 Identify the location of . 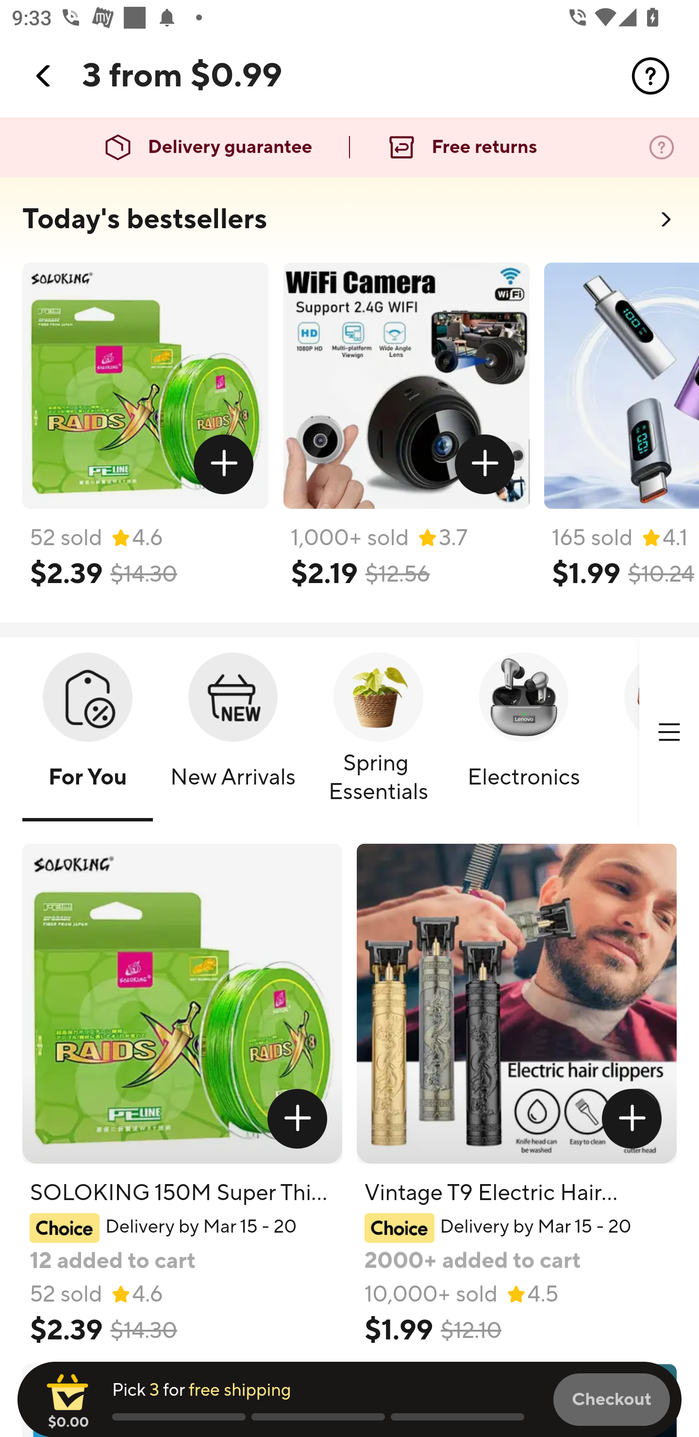
(669, 733).